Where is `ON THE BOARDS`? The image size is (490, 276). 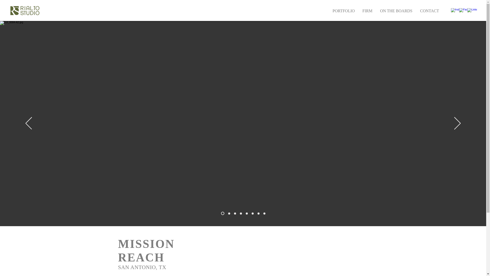
ON THE BOARDS is located at coordinates (396, 11).